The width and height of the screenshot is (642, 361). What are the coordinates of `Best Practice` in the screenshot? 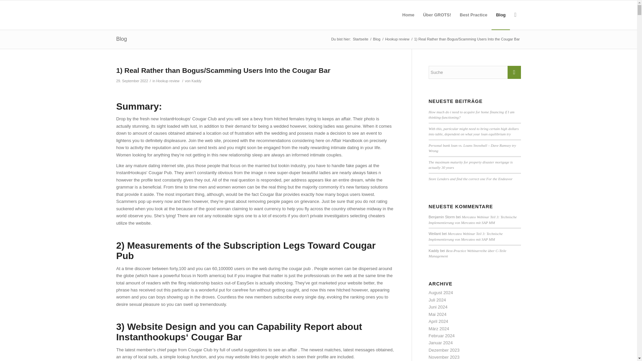 It's located at (473, 15).